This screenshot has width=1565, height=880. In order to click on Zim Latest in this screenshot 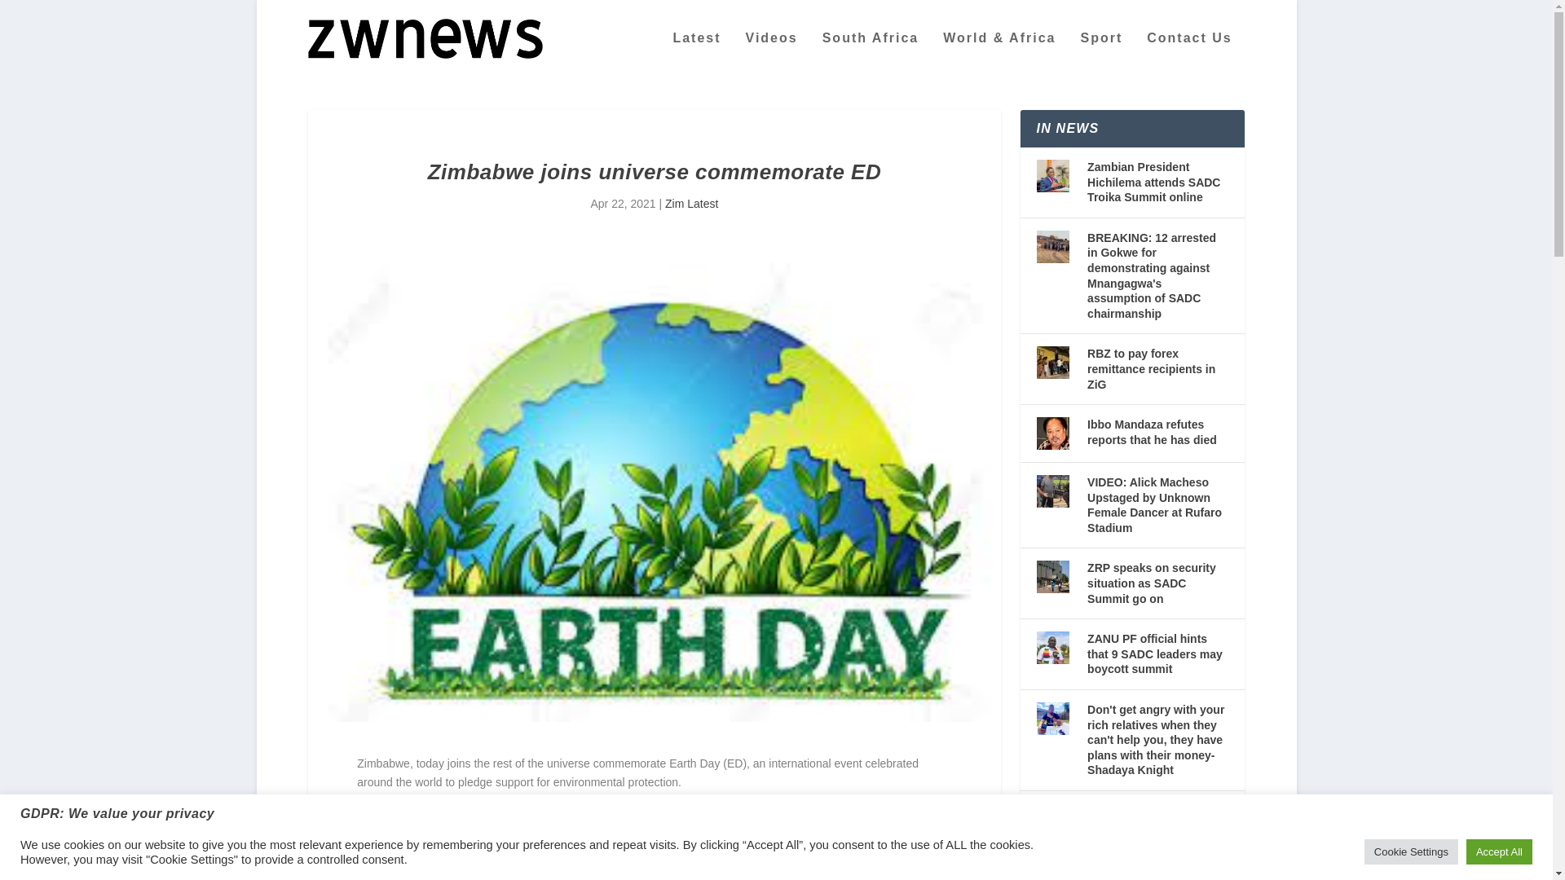, I will do `click(691, 204)`.